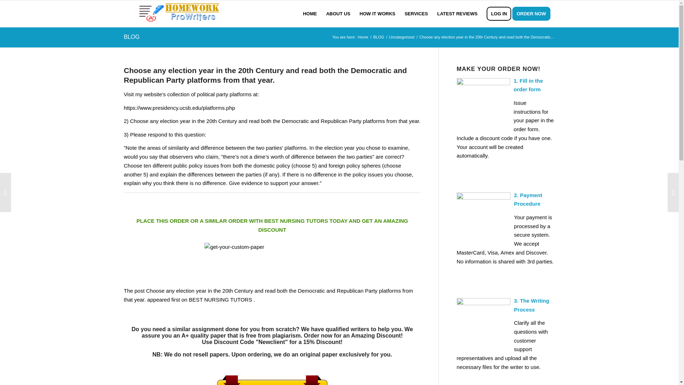  What do you see at coordinates (338, 14) in the screenshot?
I see `ABOUT US` at bounding box center [338, 14].